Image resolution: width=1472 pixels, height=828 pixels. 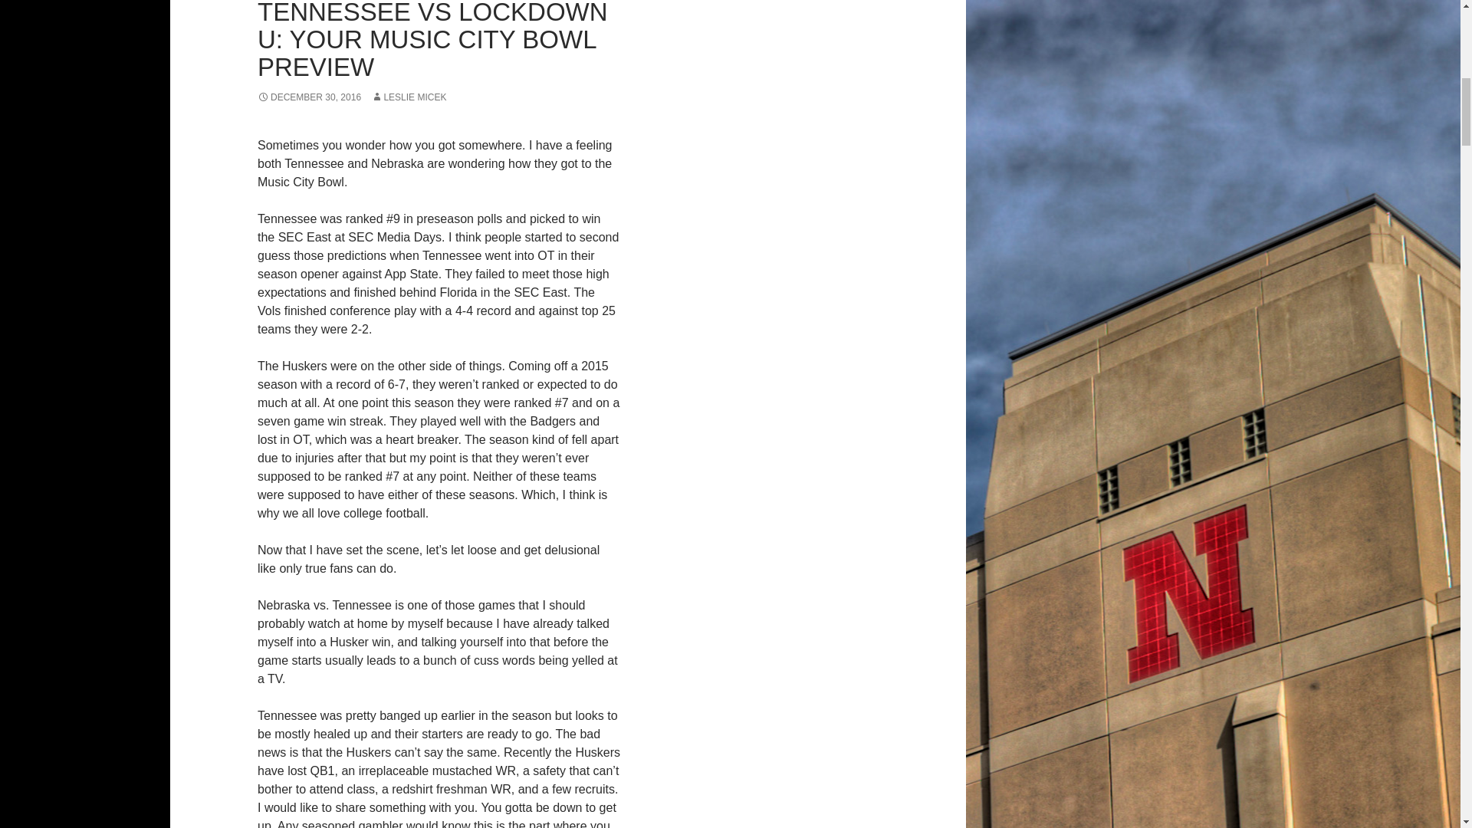 What do you see at coordinates (309, 97) in the screenshot?
I see `DECEMBER 30, 2016` at bounding box center [309, 97].